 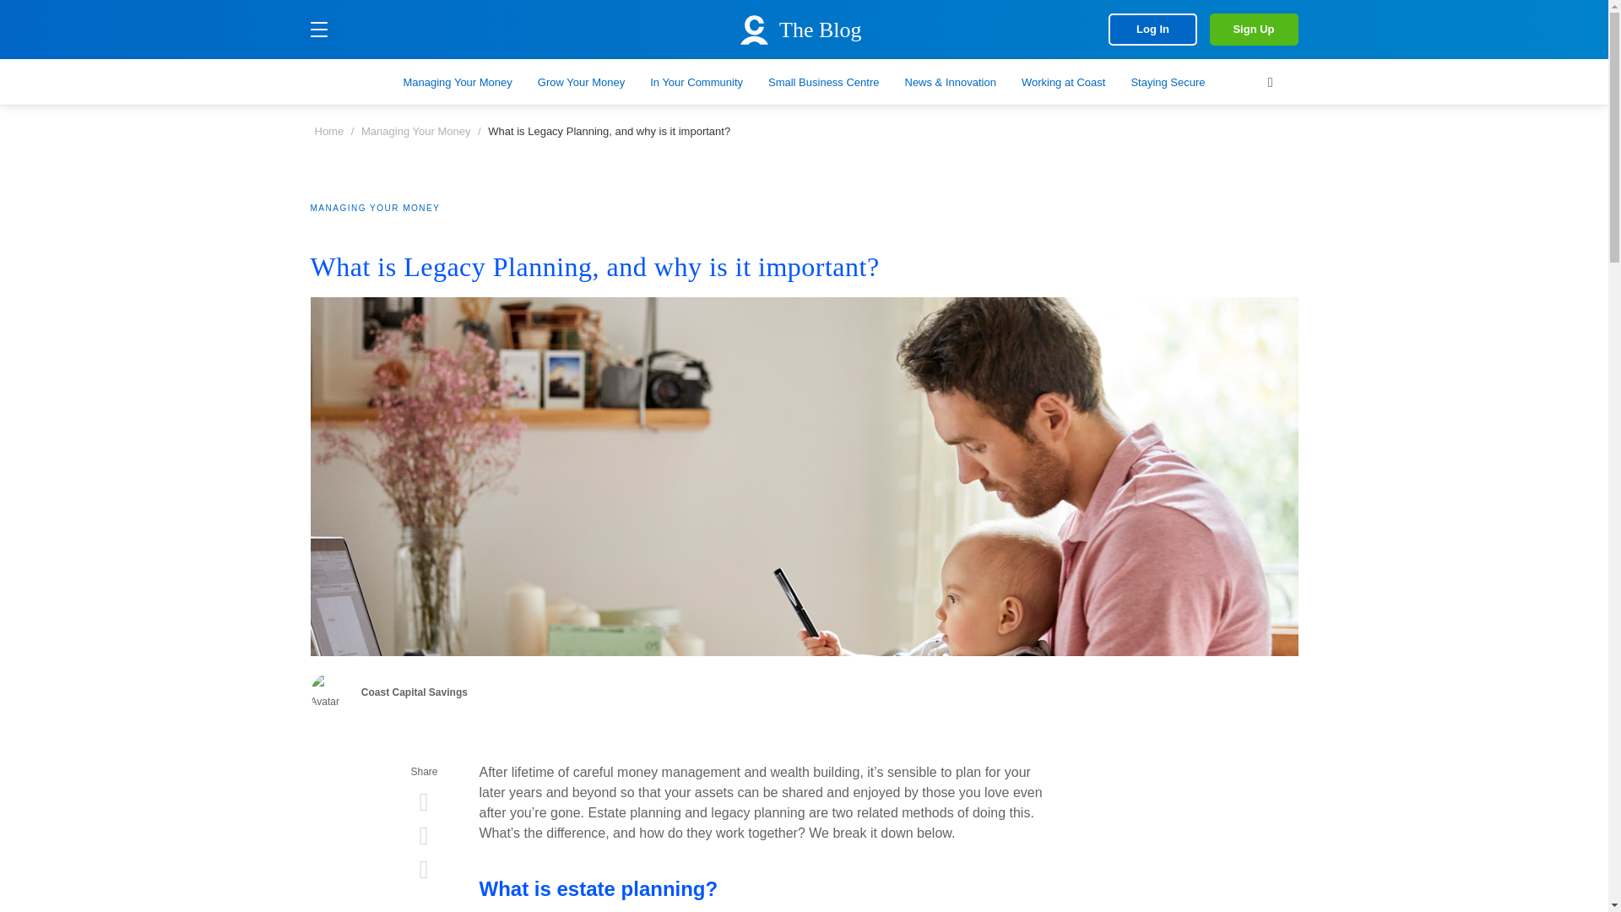 What do you see at coordinates (1153, 30) in the screenshot?
I see `Log In` at bounding box center [1153, 30].